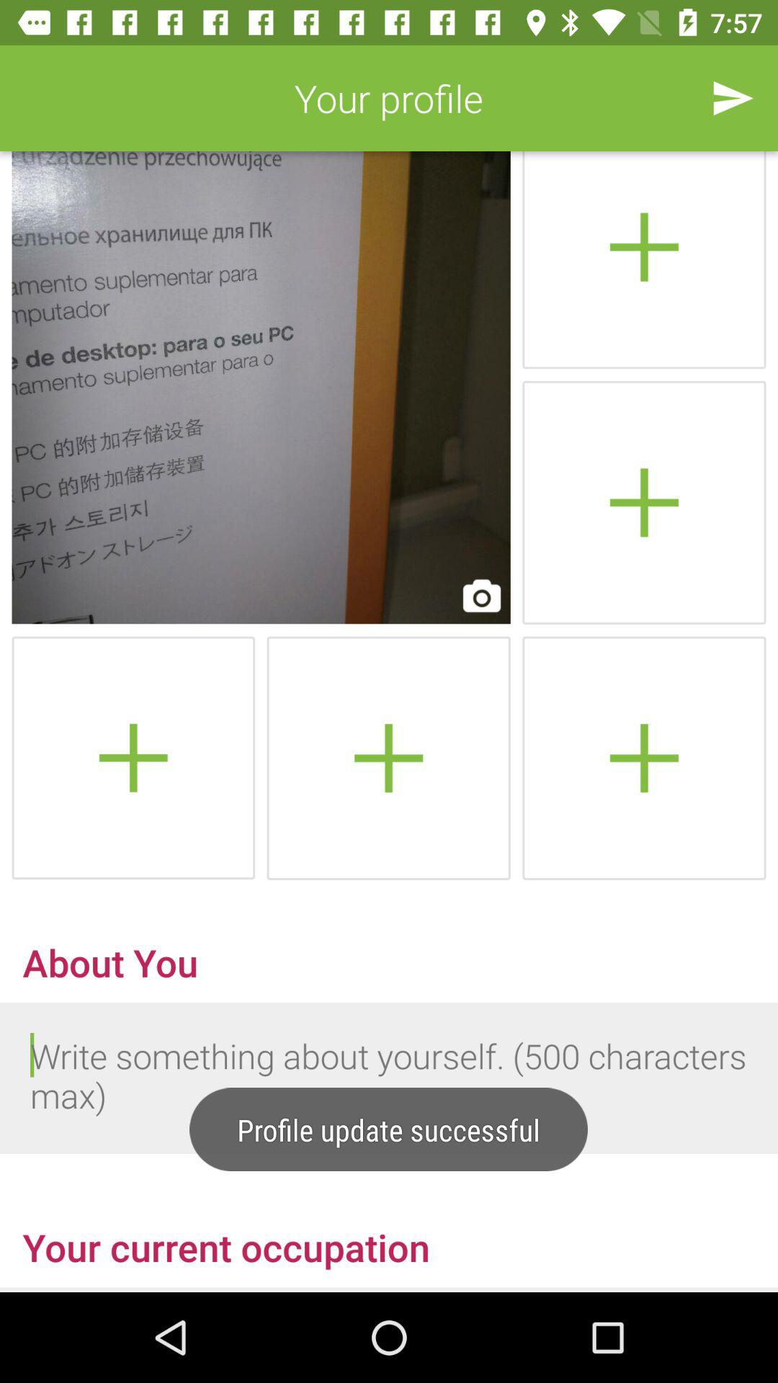 The height and width of the screenshot is (1383, 778). Describe the element at coordinates (261, 388) in the screenshot. I see `enlarge picture` at that location.